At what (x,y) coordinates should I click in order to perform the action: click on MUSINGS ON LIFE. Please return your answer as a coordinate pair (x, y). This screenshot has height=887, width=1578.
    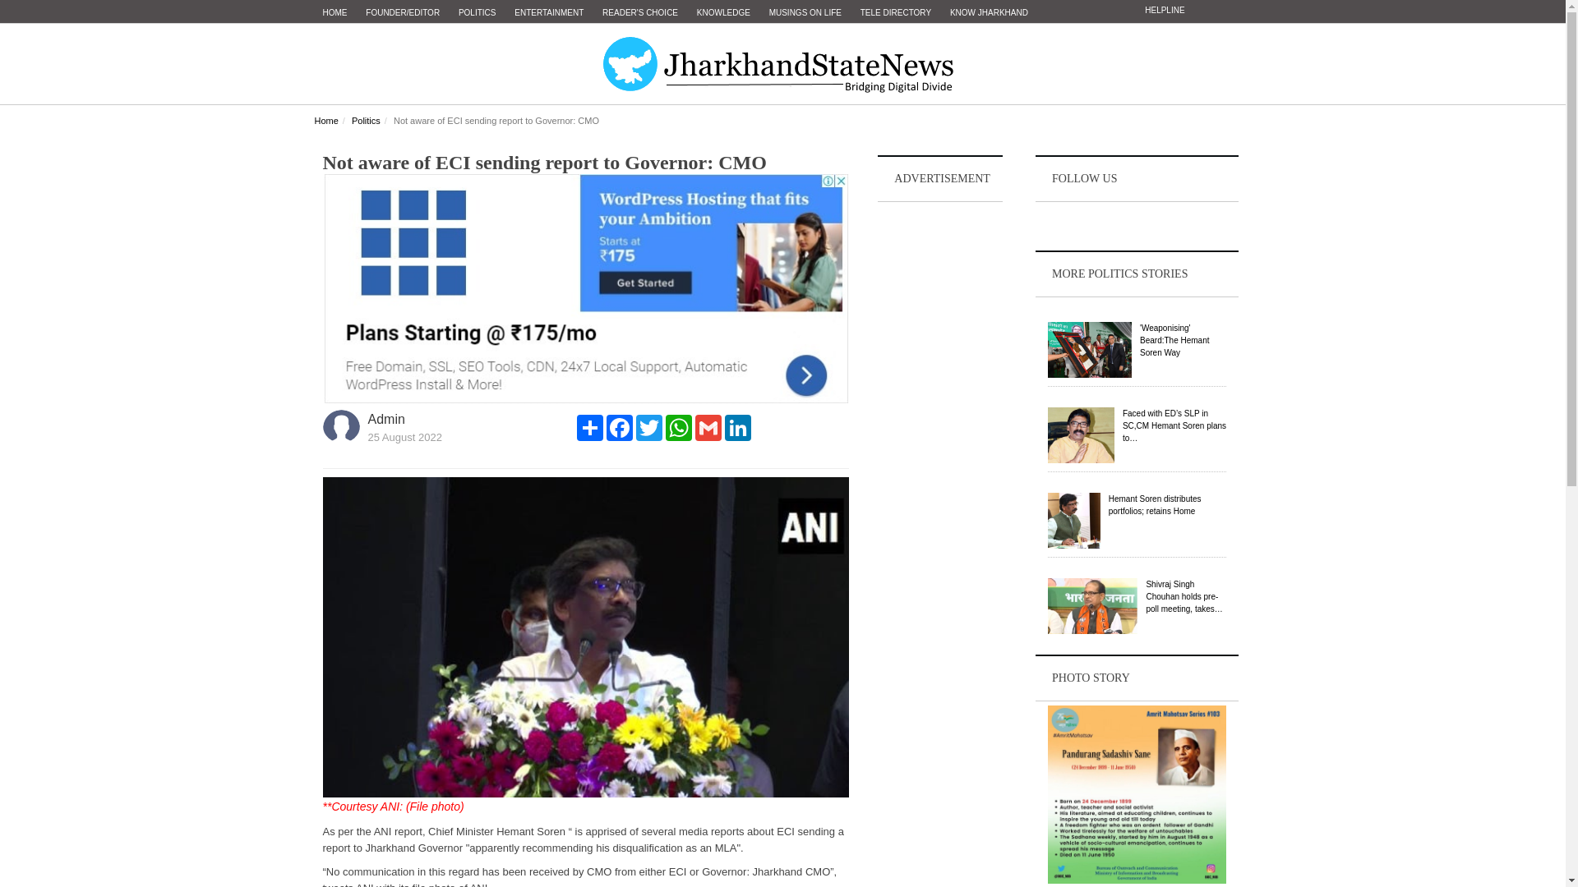
    Looking at the image, I should click on (805, 13).